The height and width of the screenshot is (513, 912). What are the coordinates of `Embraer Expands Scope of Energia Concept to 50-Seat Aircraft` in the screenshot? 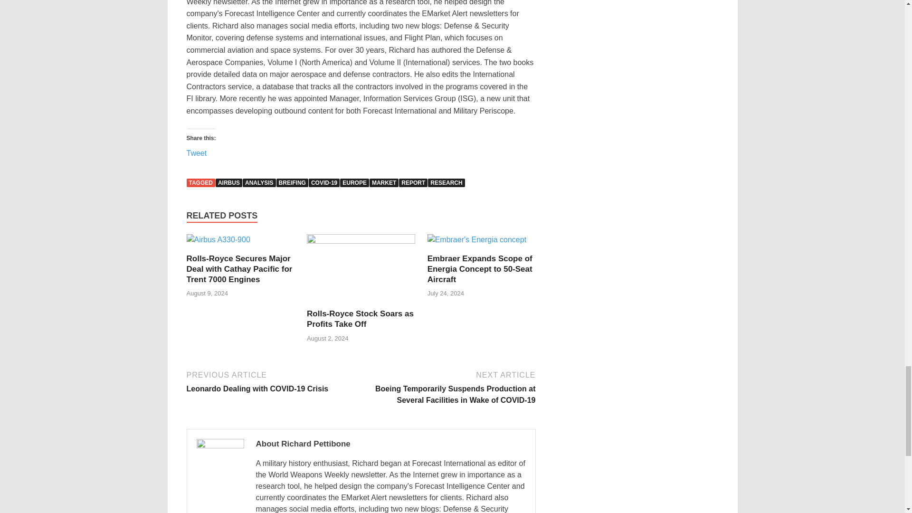 It's located at (480, 269).